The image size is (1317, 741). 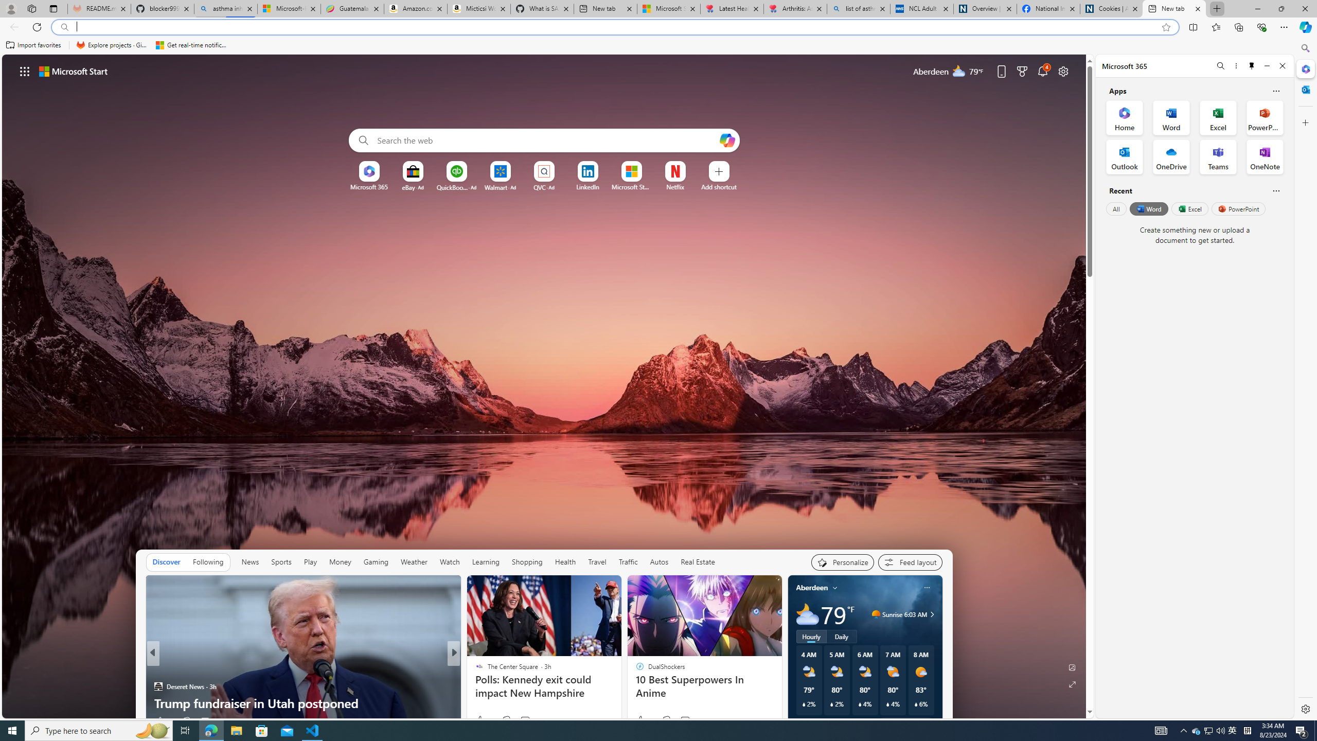 I want to click on 261 Like, so click(x=482, y=720).